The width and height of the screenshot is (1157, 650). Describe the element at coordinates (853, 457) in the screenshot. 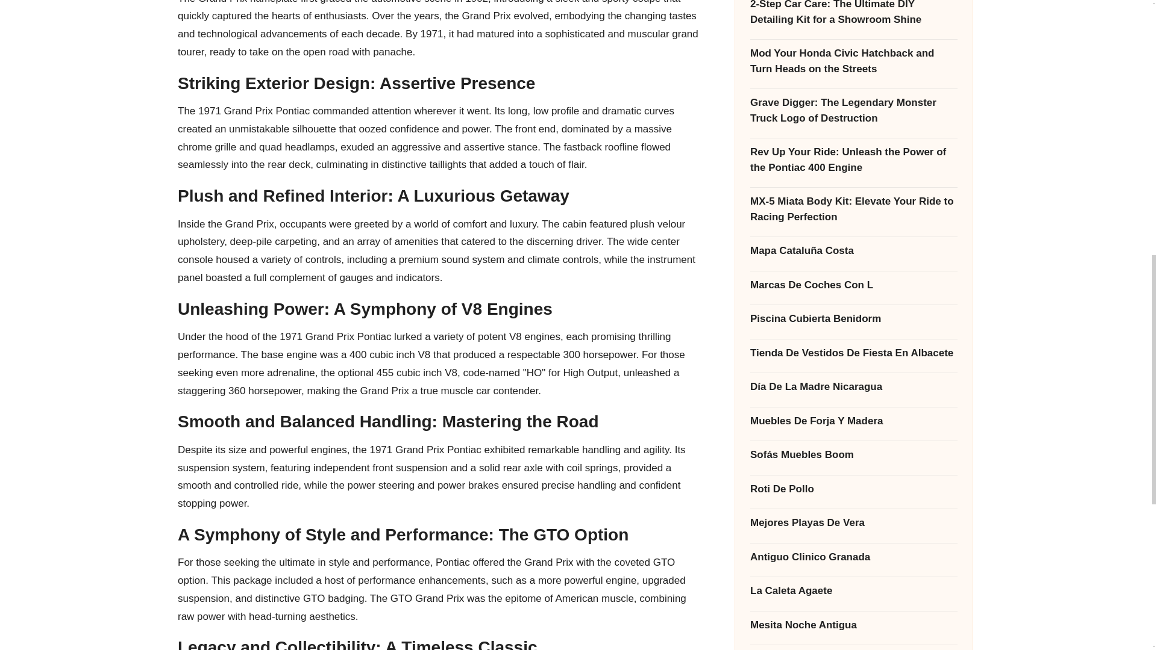

I see `Yunque De Platero` at that location.